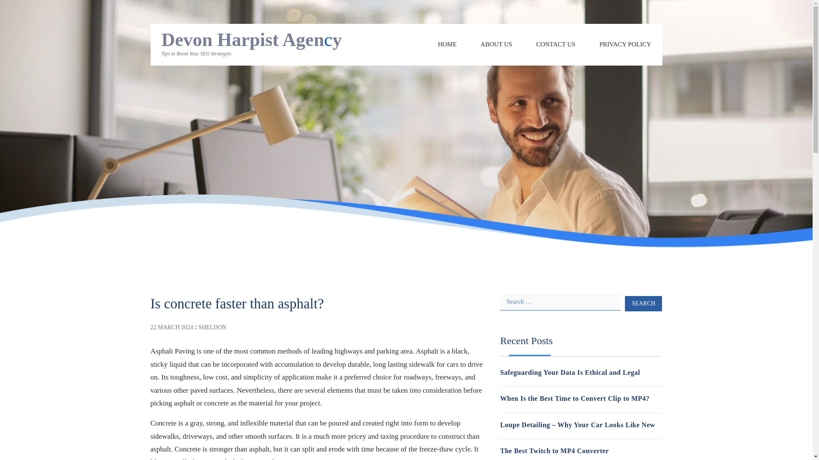 Image resolution: width=819 pixels, height=460 pixels. What do you see at coordinates (625, 44) in the screenshot?
I see `PRIVACY POLICY` at bounding box center [625, 44].